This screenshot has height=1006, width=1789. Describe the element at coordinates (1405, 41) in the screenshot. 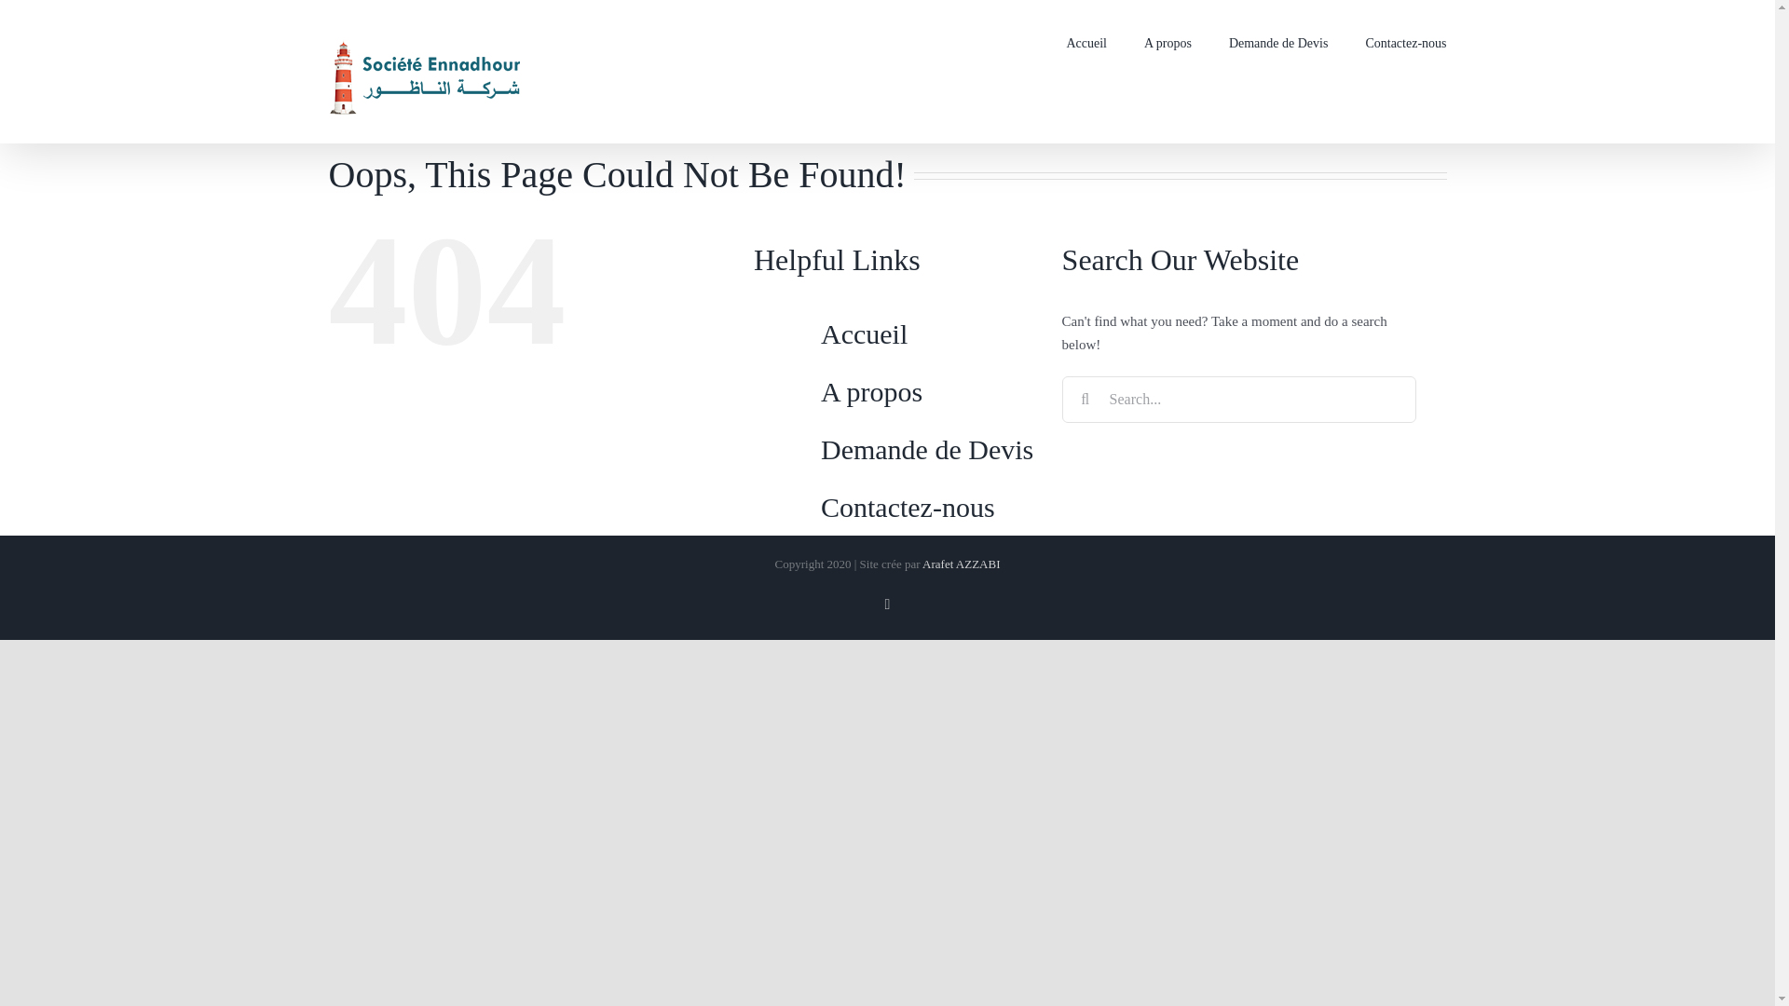

I see `Contactez-nous` at that location.